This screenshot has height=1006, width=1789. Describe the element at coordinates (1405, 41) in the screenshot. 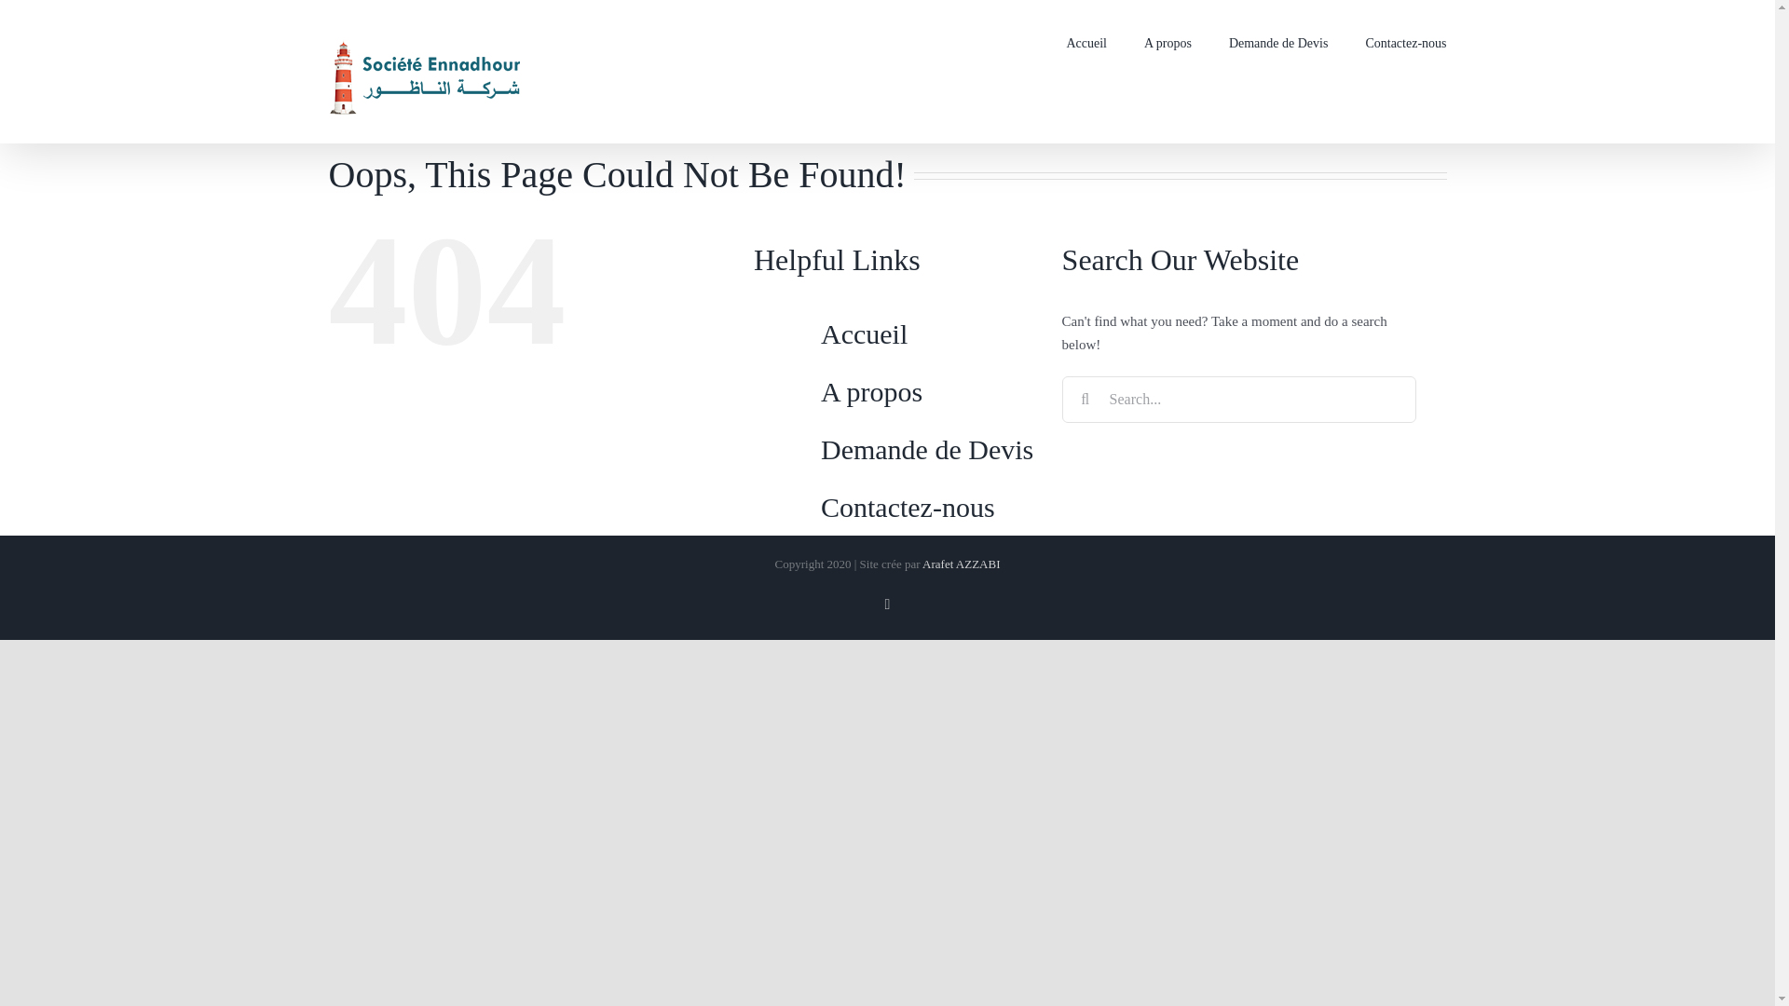

I see `Contactez-nous` at that location.